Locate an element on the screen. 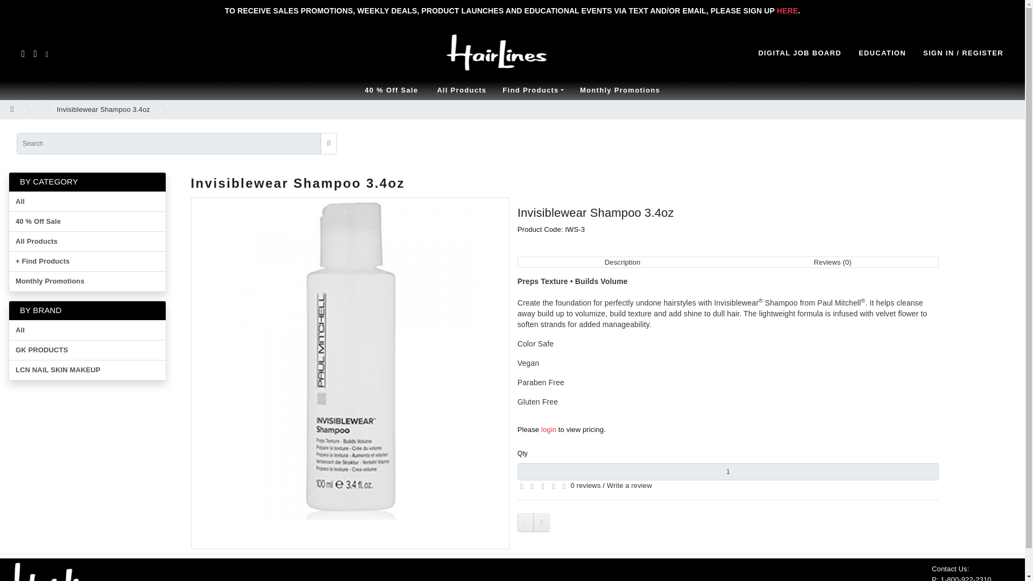 The image size is (1033, 581). Find Products is located at coordinates (533, 90).